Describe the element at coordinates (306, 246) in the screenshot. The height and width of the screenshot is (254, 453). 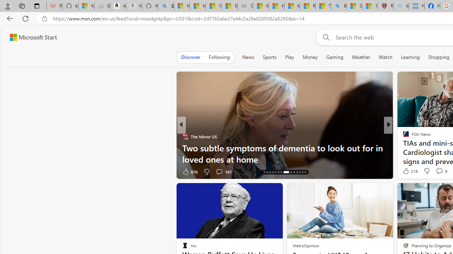
I see `MetroOpinion` at that location.